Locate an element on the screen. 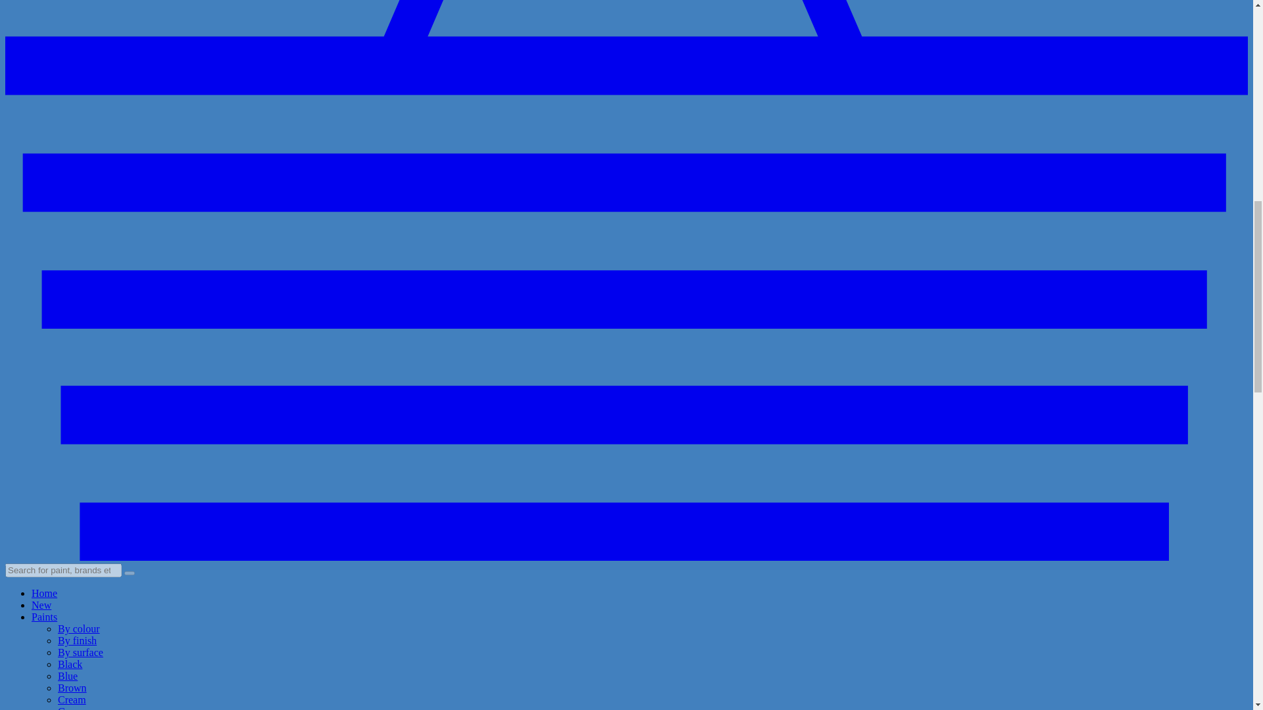 This screenshot has height=710, width=1263. By surface is located at coordinates (80, 652).